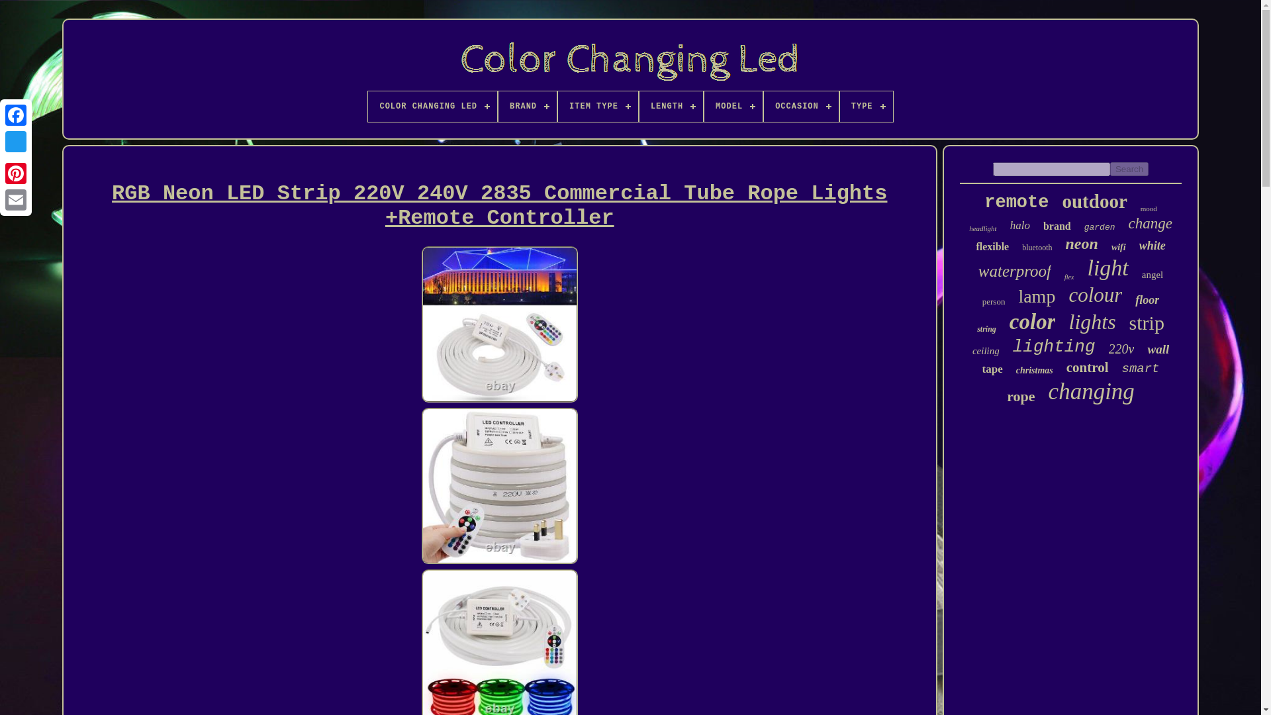 This screenshot has height=715, width=1271. I want to click on Search, so click(1129, 169).